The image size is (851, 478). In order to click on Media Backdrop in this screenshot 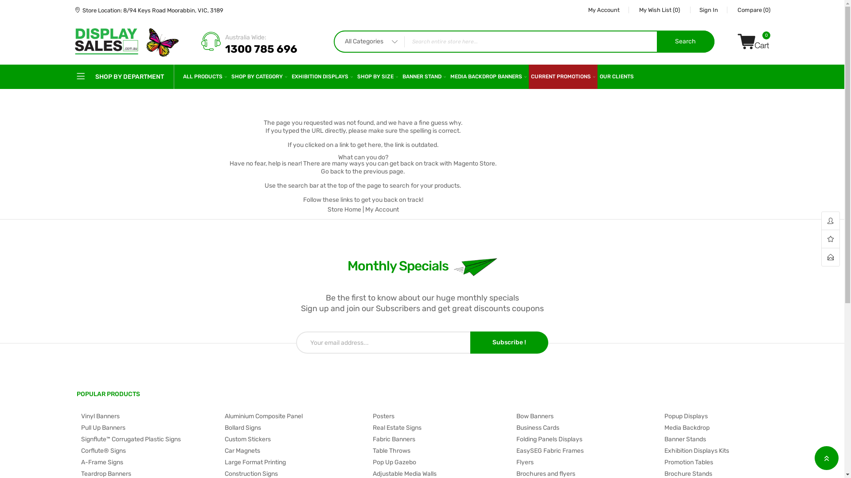, I will do `click(714, 428)`.